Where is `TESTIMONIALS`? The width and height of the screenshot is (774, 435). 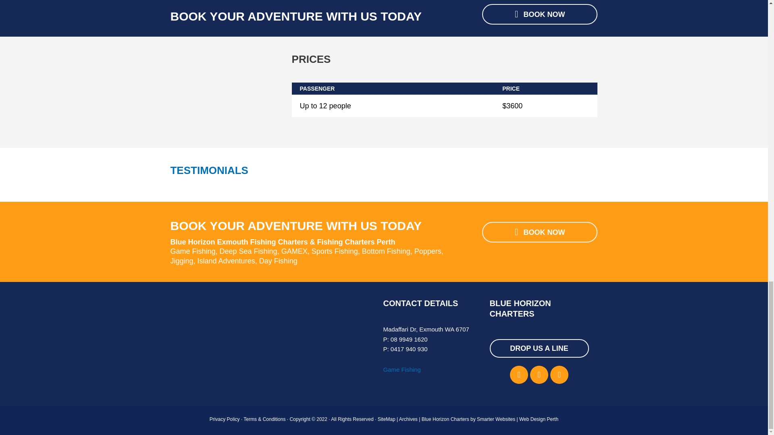
TESTIMONIALS is located at coordinates (209, 170).